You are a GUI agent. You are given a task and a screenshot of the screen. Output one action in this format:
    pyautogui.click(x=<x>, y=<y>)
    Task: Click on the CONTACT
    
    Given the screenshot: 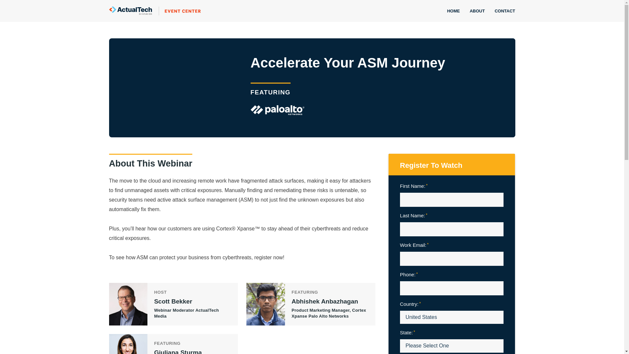 What is the action you would take?
    pyautogui.click(x=503, y=11)
    